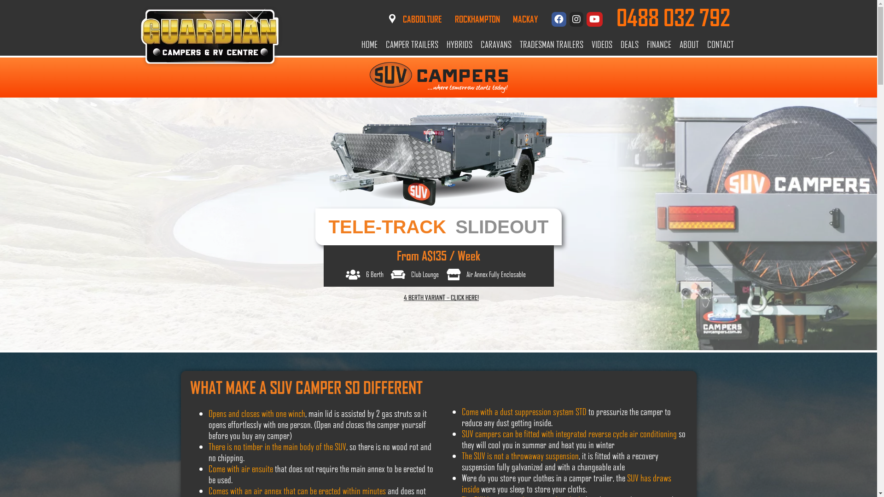  Describe the element at coordinates (673, 18) in the screenshot. I see `0488 032 792` at that location.